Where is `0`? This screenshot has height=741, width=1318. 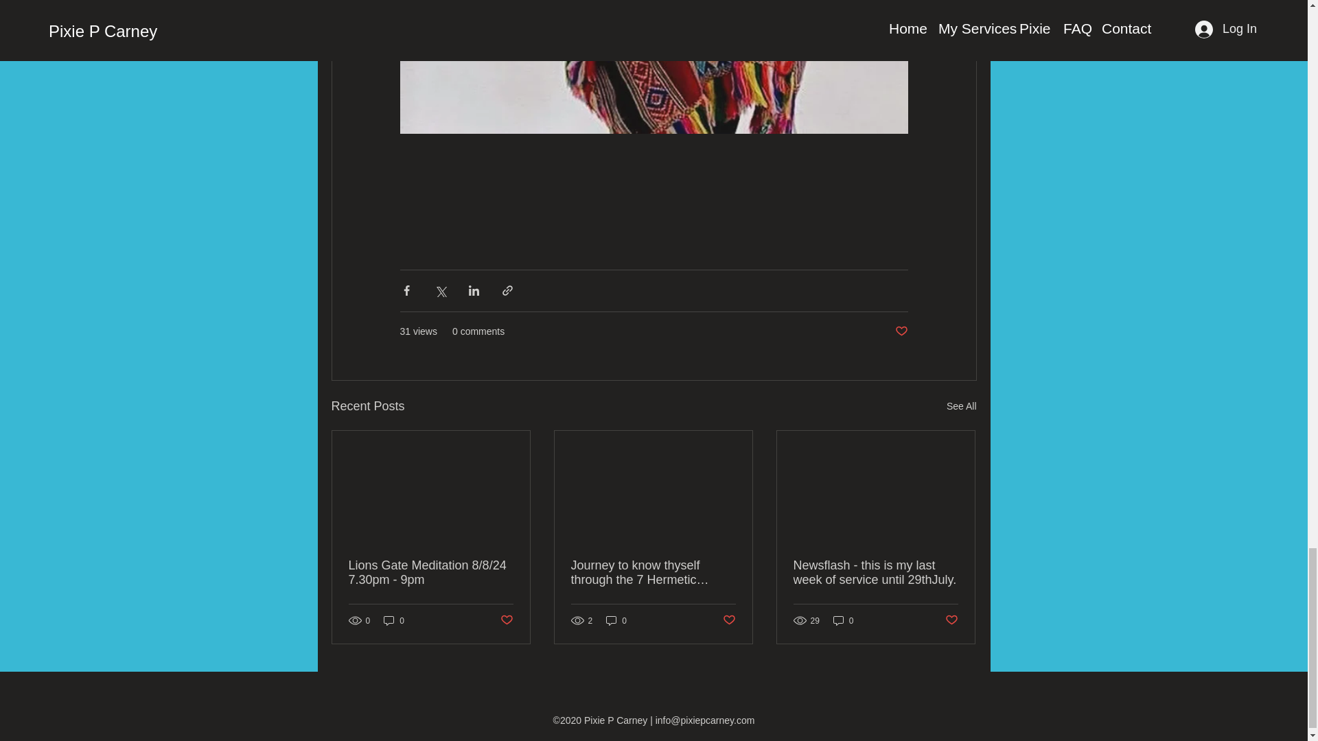
0 is located at coordinates (616, 620).